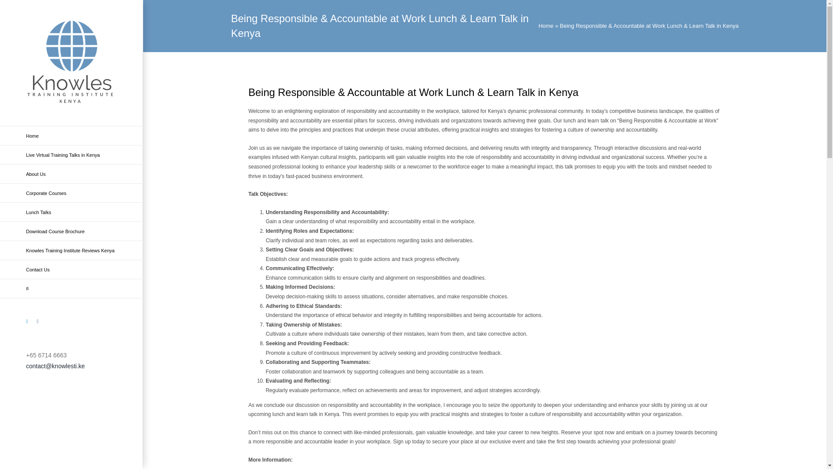 The width and height of the screenshot is (833, 469). What do you see at coordinates (72, 269) in the screenshot?
I see `Contact Us` at bounding box center [72, 269].